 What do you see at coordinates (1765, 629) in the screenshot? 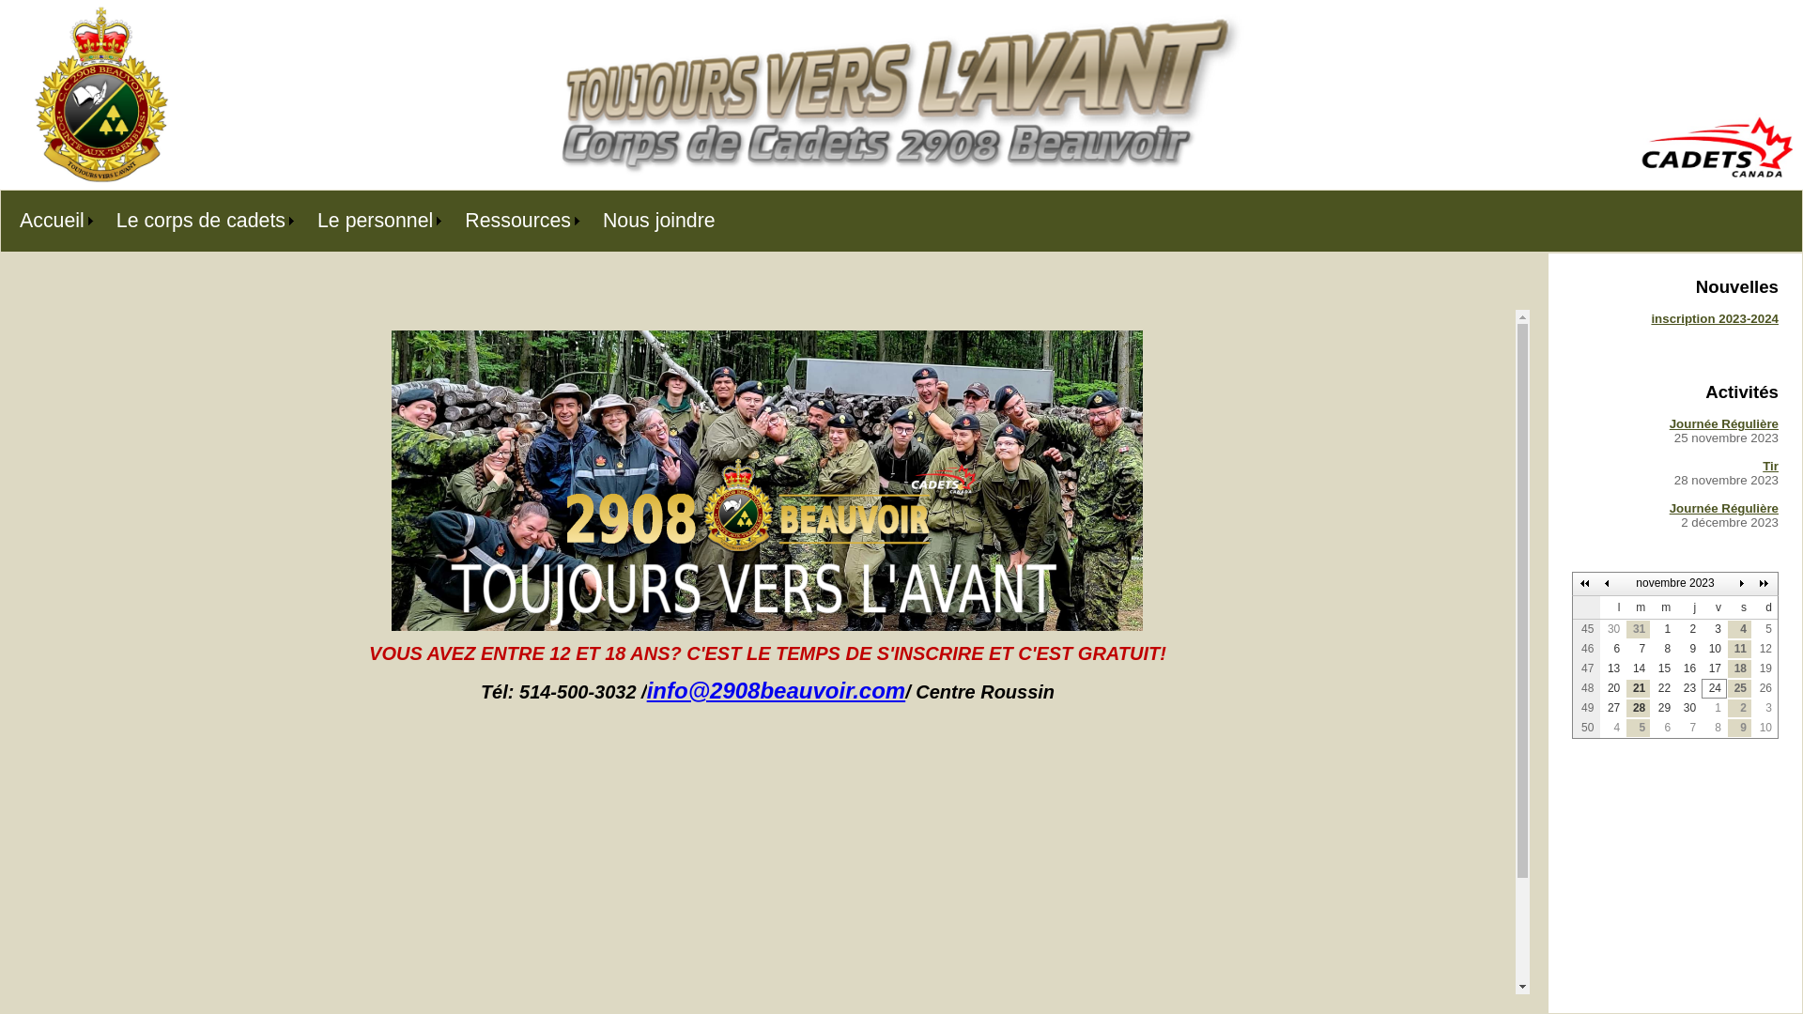
I see `5` at bounding box center [1765, 629].